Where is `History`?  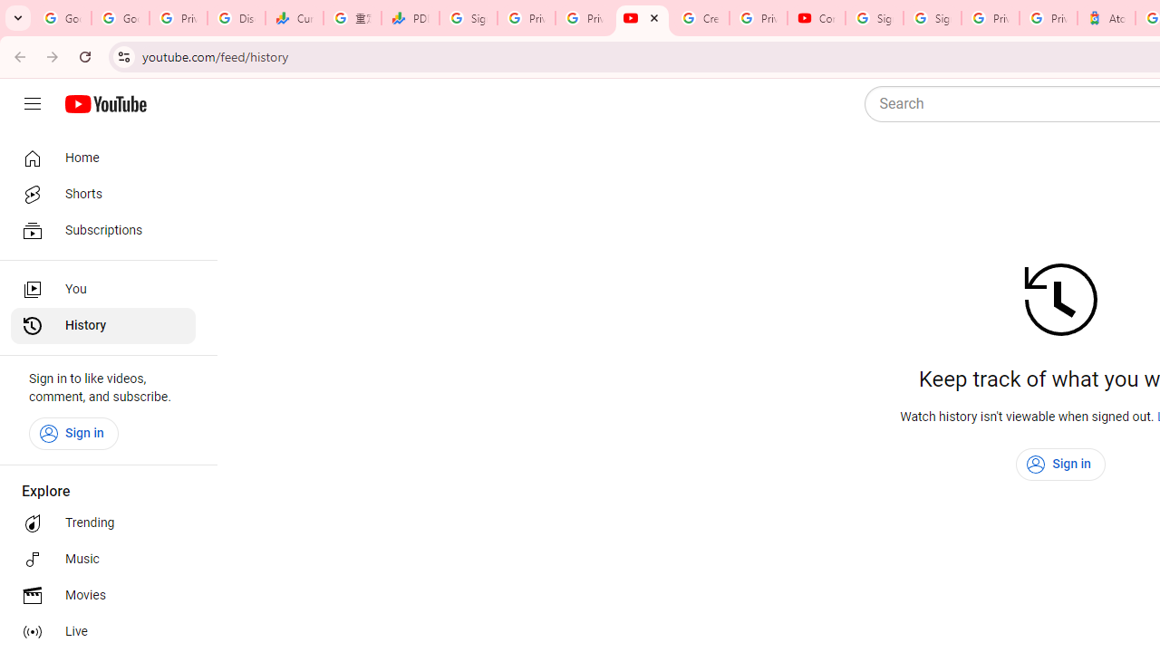
History is located at coordinates (103, 326).